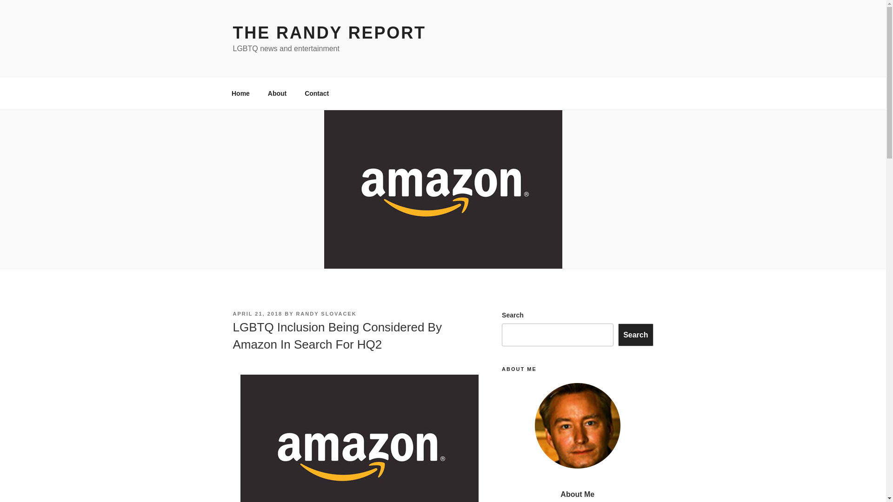 The height and width of the screenshot is (502, 893). What do you see at coordinates (240, 93) in the screenshot?
I see `Home` at bounding box center [240, 93].